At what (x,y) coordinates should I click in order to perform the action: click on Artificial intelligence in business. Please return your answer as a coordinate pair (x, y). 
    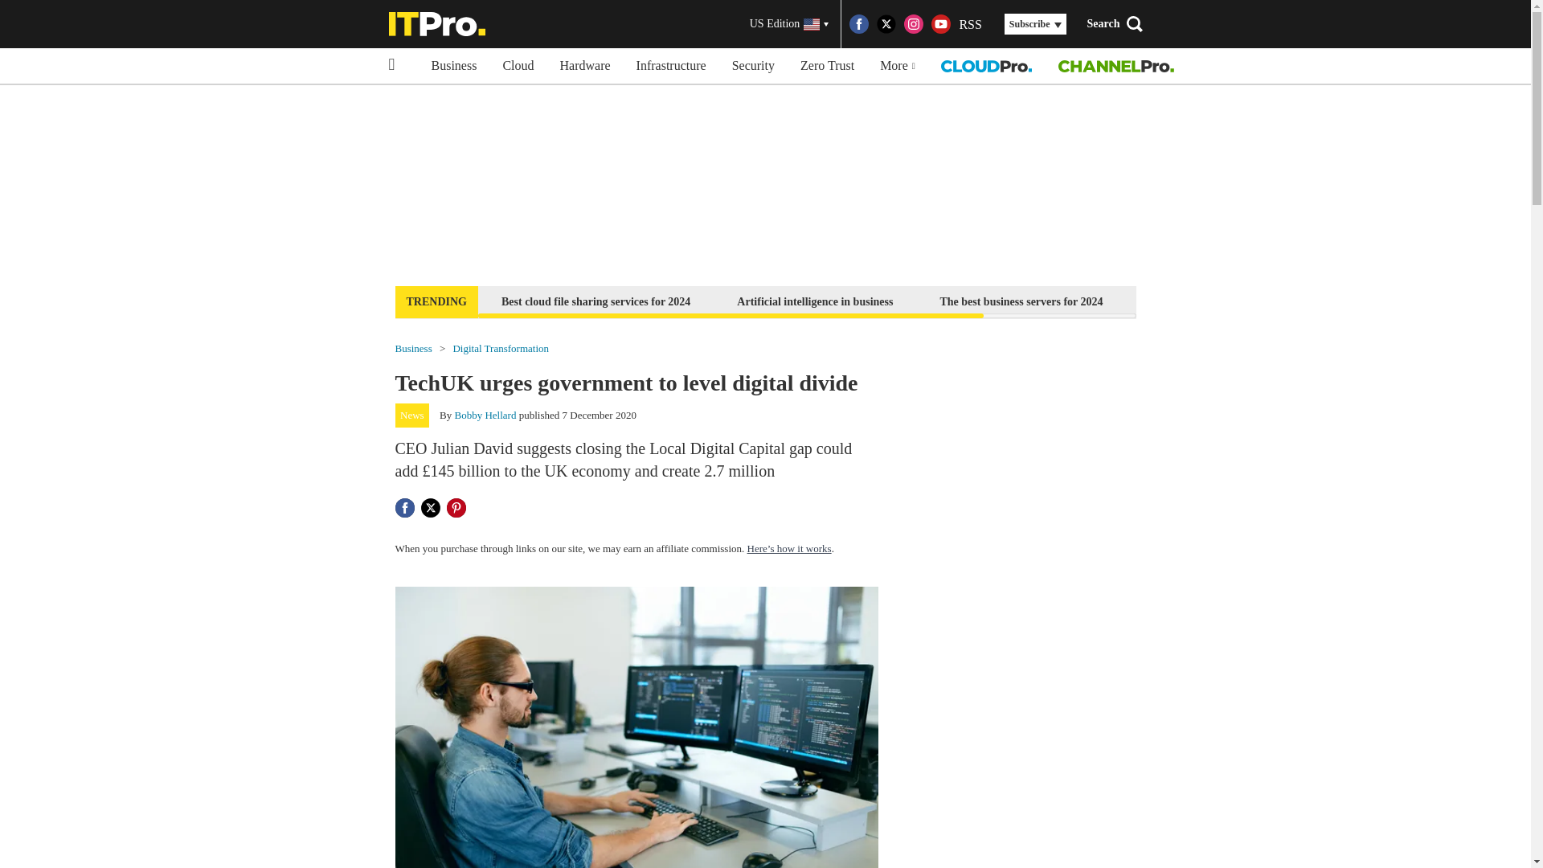
    Looking at the image, I should click on (815, 301).